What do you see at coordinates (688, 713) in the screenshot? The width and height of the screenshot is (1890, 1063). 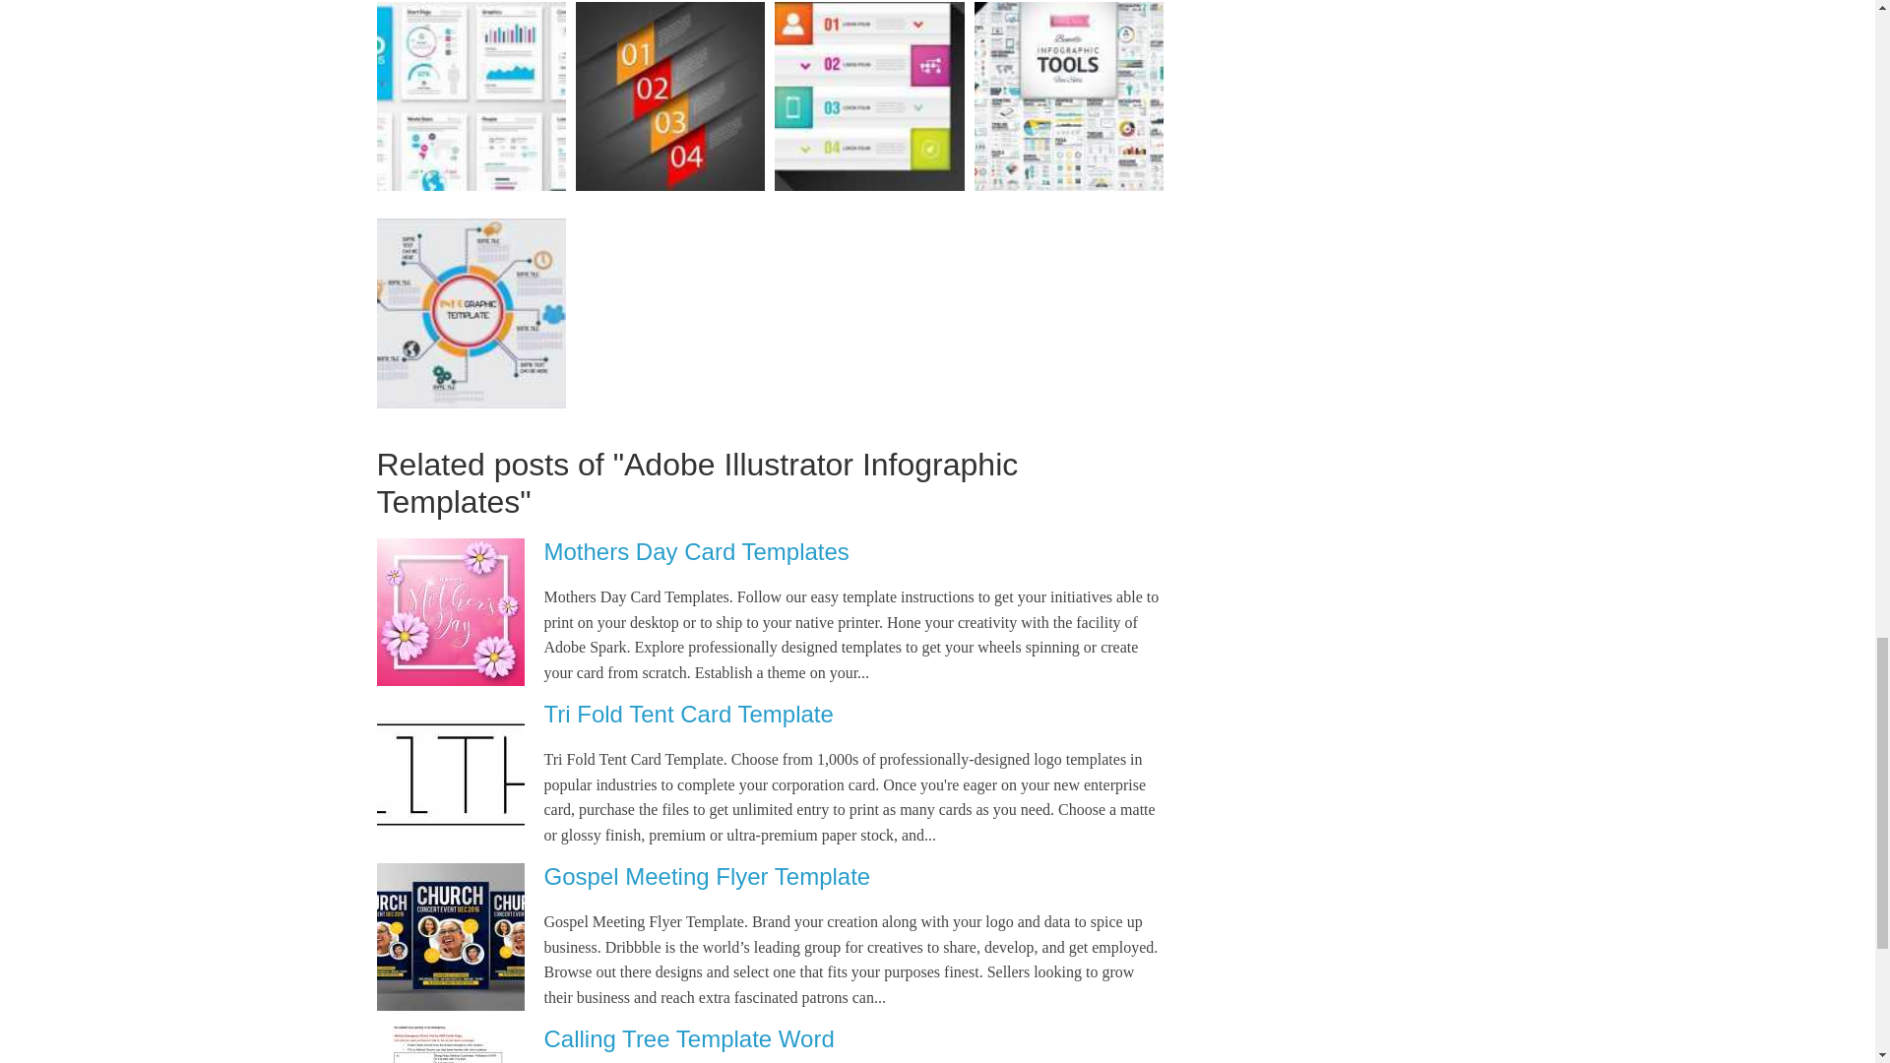 I see `Tri Fold Tent Card Template` at bounding box center [688, 713].